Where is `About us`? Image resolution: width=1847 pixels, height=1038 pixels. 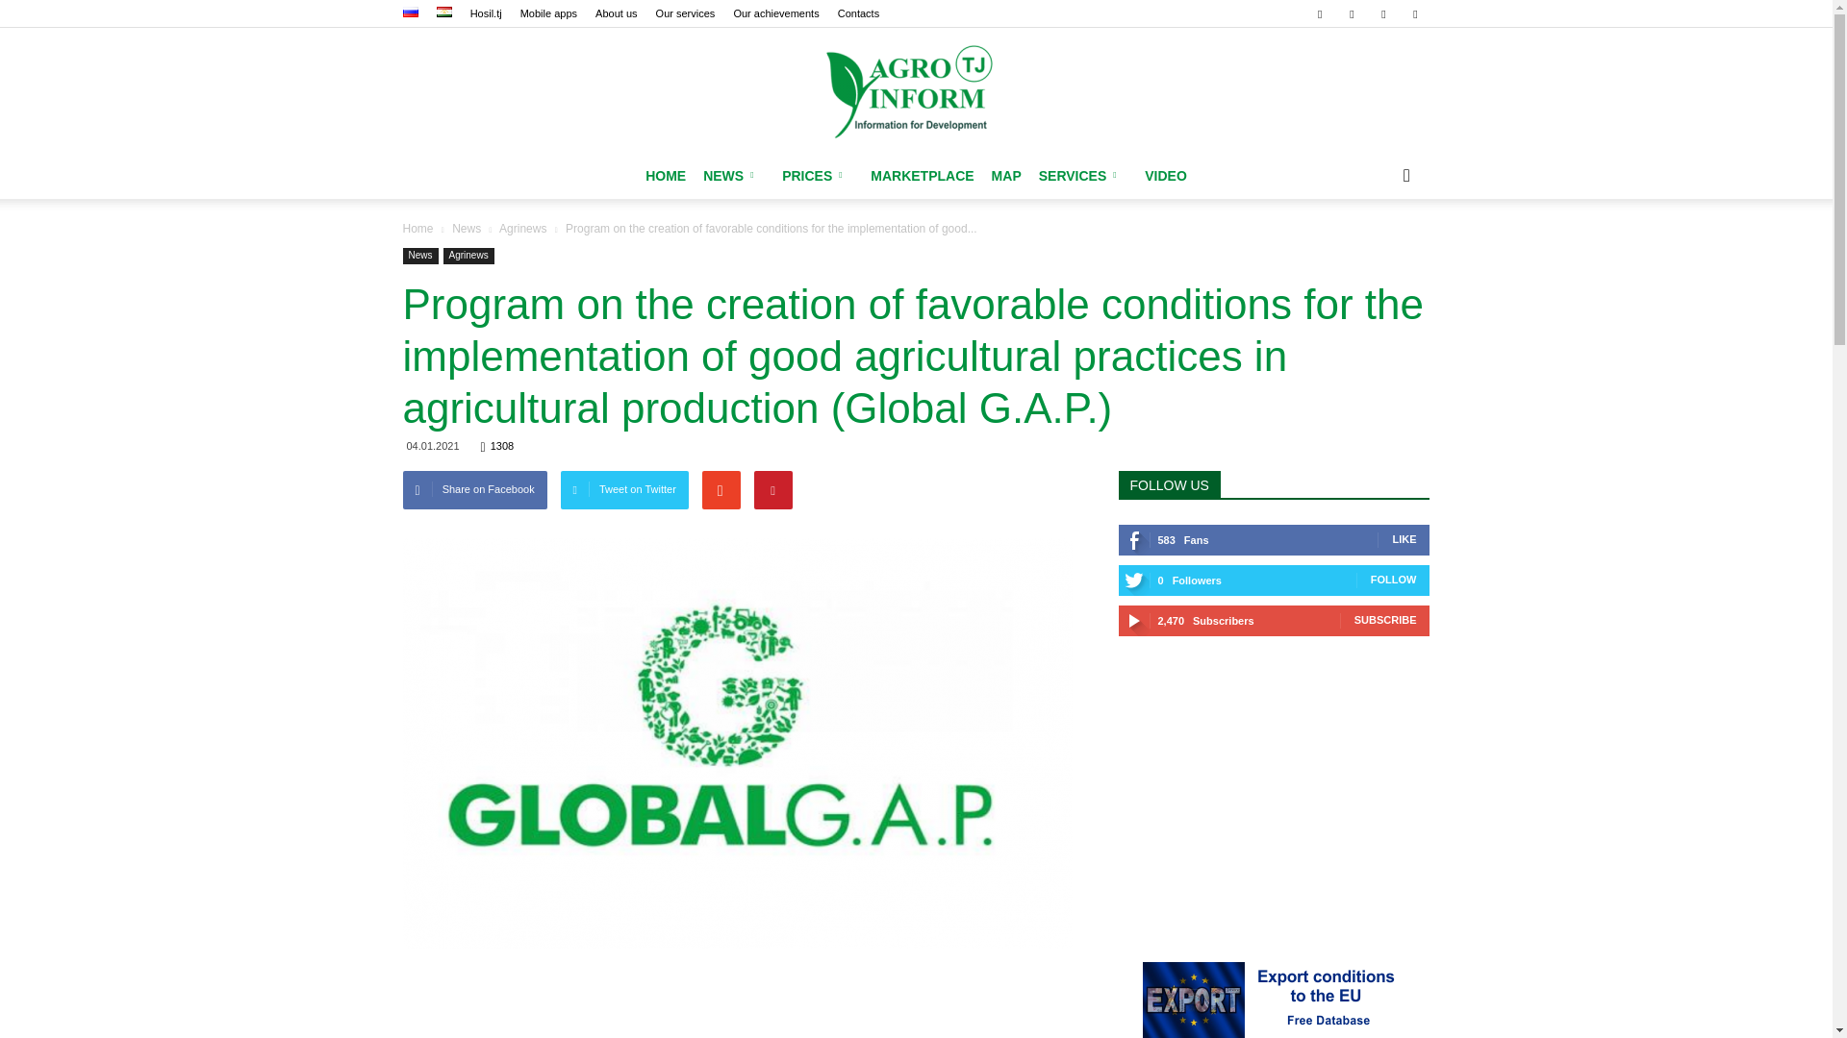
About us is located at coordinates (616, 13).